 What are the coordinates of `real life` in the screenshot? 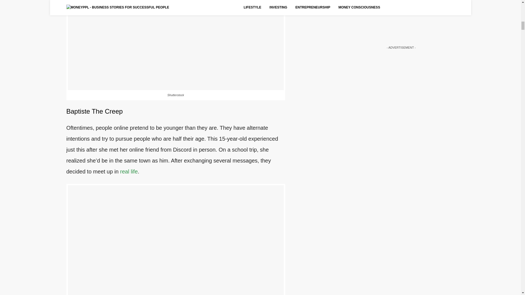 It's located at (129, 172).